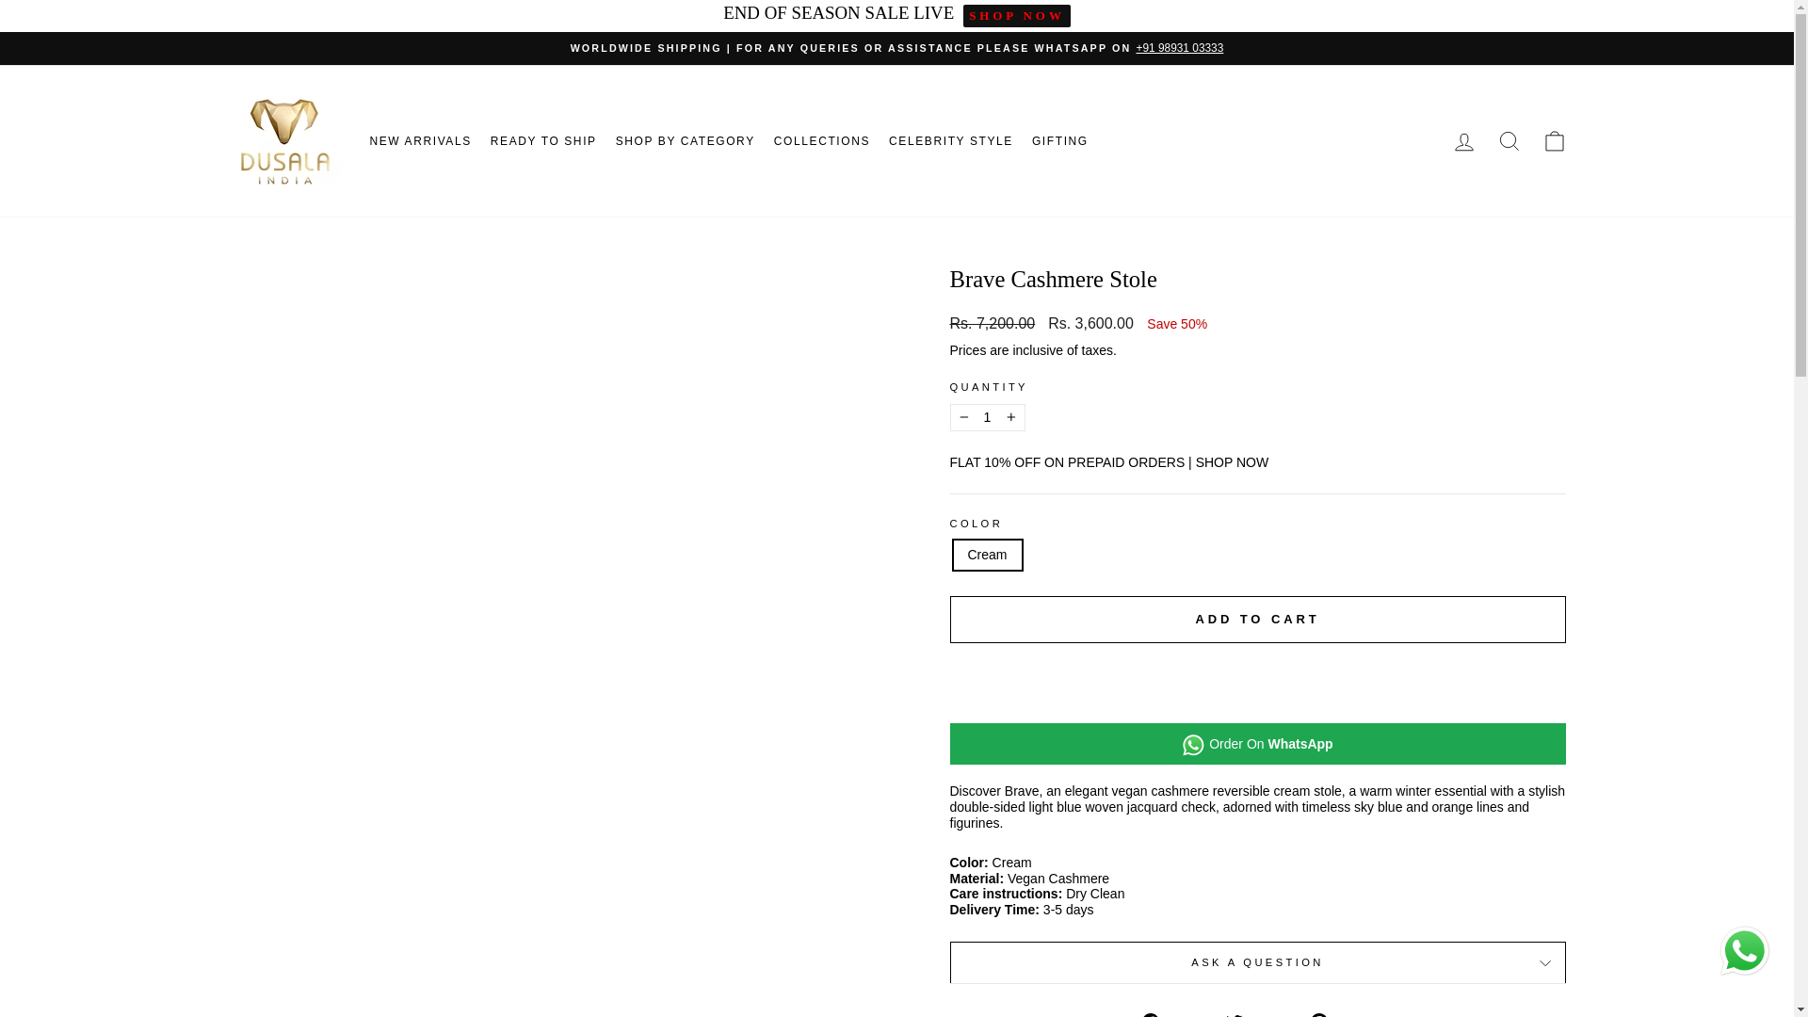 Image resolution: width=1808 pixels, height=1017 pixels. What do you see at coordinates (1341, 1014) in the screenshot?
I see `Pin on Pinterest` at bounding box center [1341, 1014].